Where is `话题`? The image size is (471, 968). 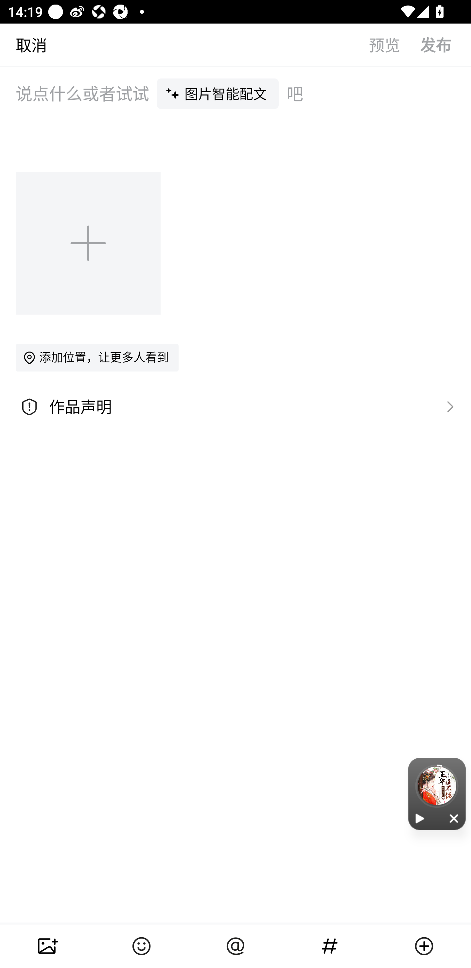 话题 is located at coordinates (330, 946).